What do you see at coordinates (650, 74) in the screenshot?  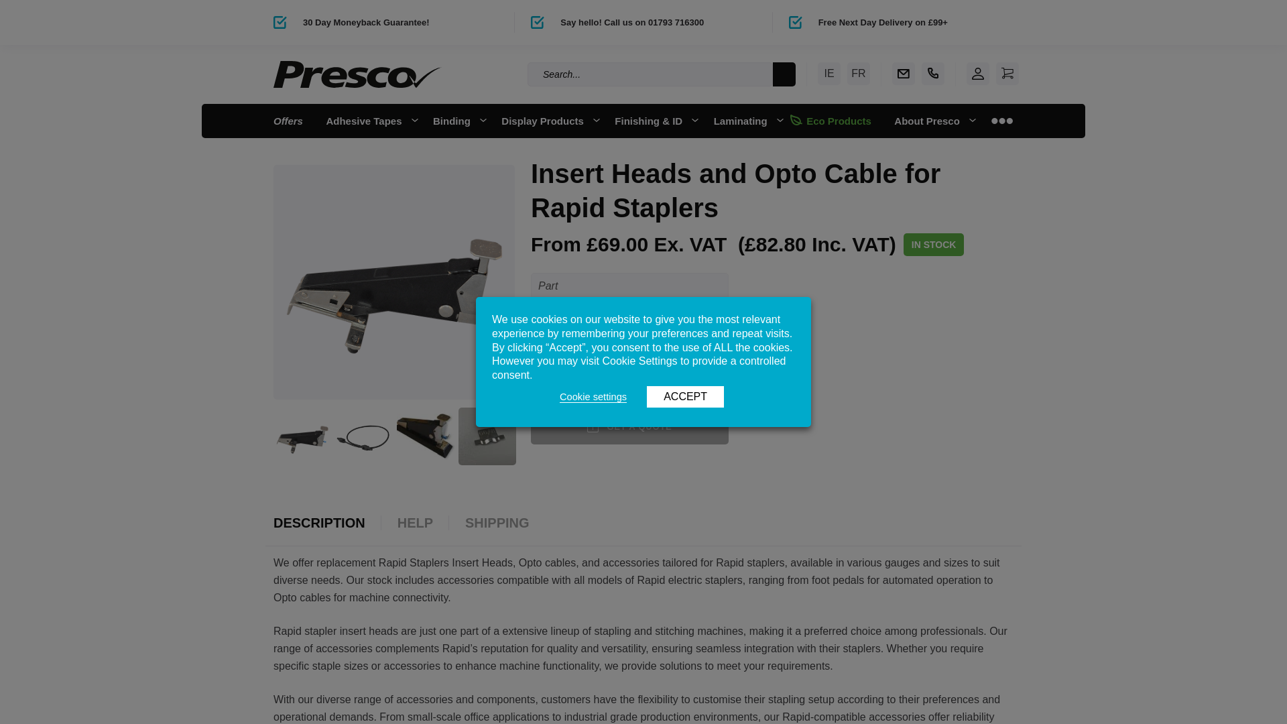 I see `Search...` at bounding box center [650, 74].